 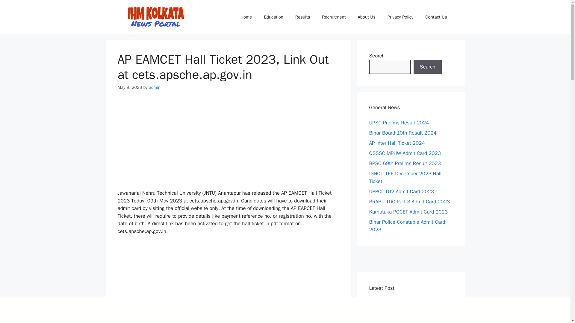 What do you see at coordinates (407, 226) in the screenshot?
I see `Bihar Police Constable Admit Card 2023` at bounding box center [407, 226].